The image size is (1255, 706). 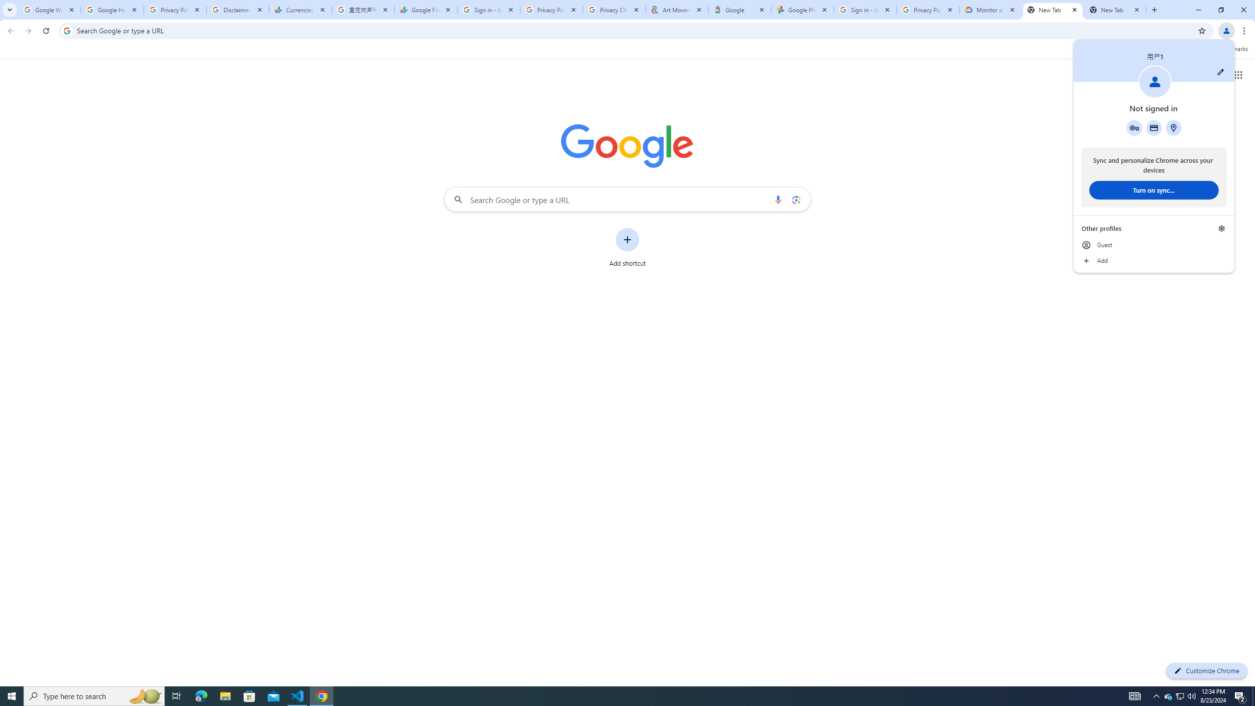 What do you see at coordinates (1180, 696) in the screenshot?
I see `Search icon` at bounding box center [1180, 696].